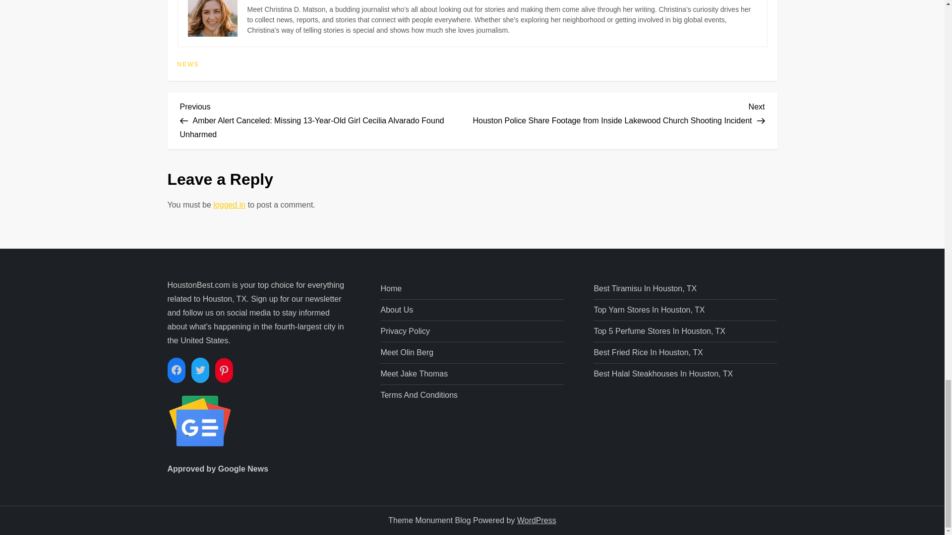 Image resolution: width=952 pixels, height=535 pixels. Describe the element at coordinates (391, 289) in the screenshot. I see `Home` at that location.